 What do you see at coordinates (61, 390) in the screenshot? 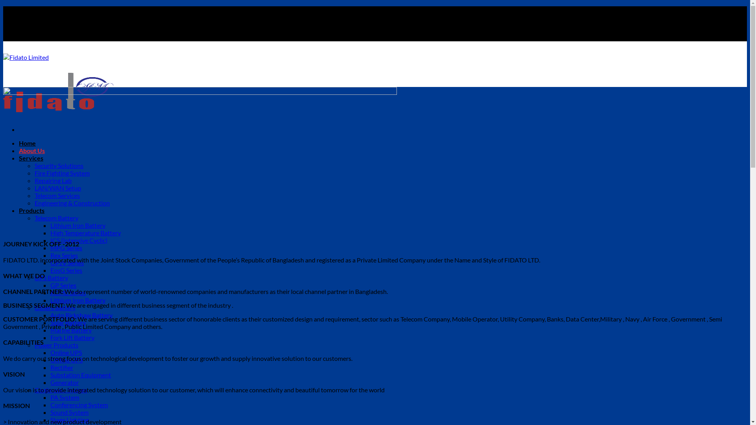
I see `Conference System` at bounding box center [61, 390].